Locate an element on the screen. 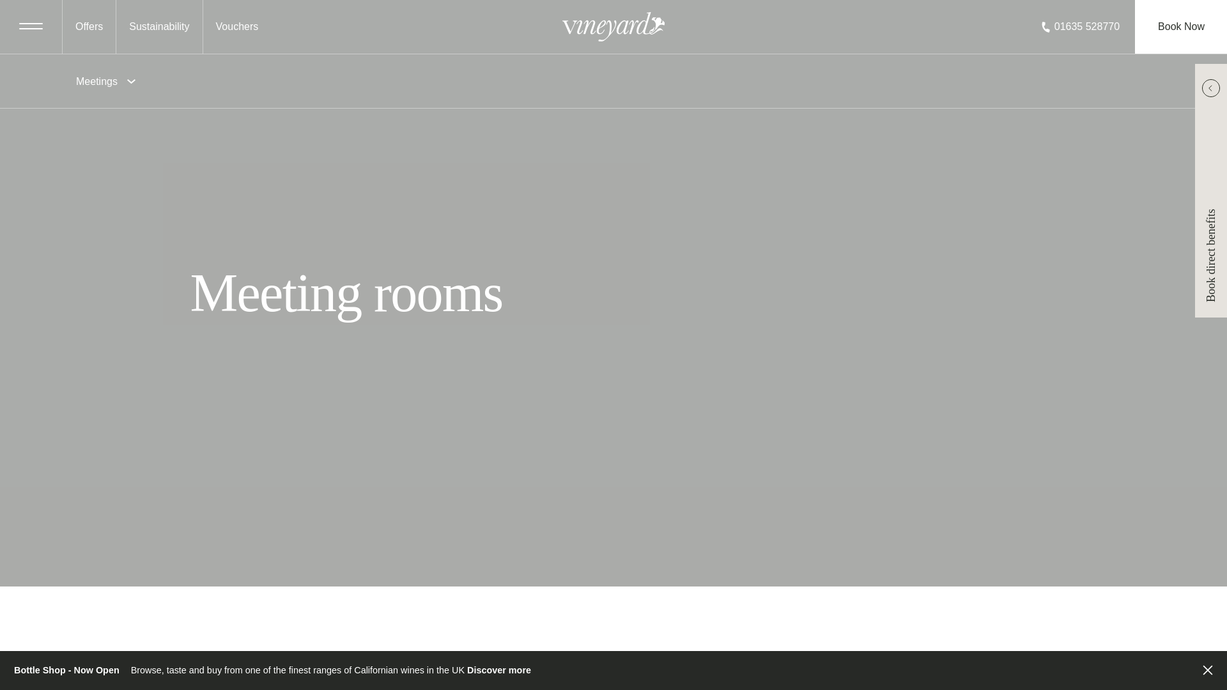  Vouchers is located at coordinates (237, 27).